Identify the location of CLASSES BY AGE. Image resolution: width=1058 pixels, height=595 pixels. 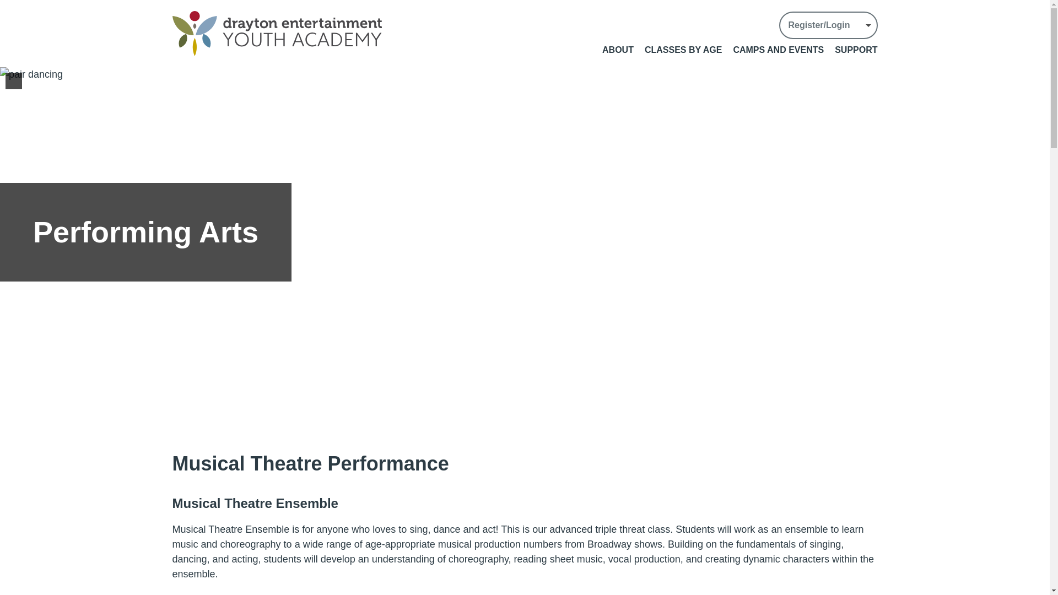
(683, 50).